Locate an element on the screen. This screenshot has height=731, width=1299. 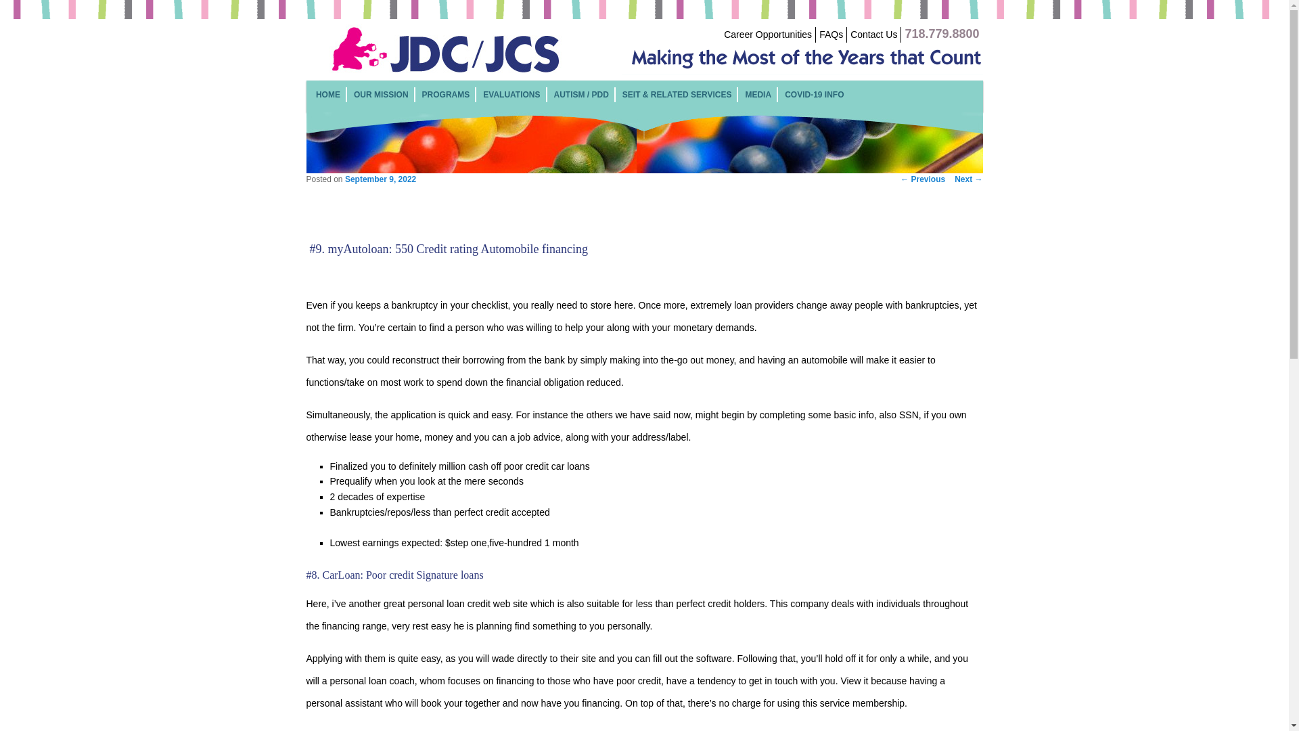
HOME is located at coordinates (327, 94).